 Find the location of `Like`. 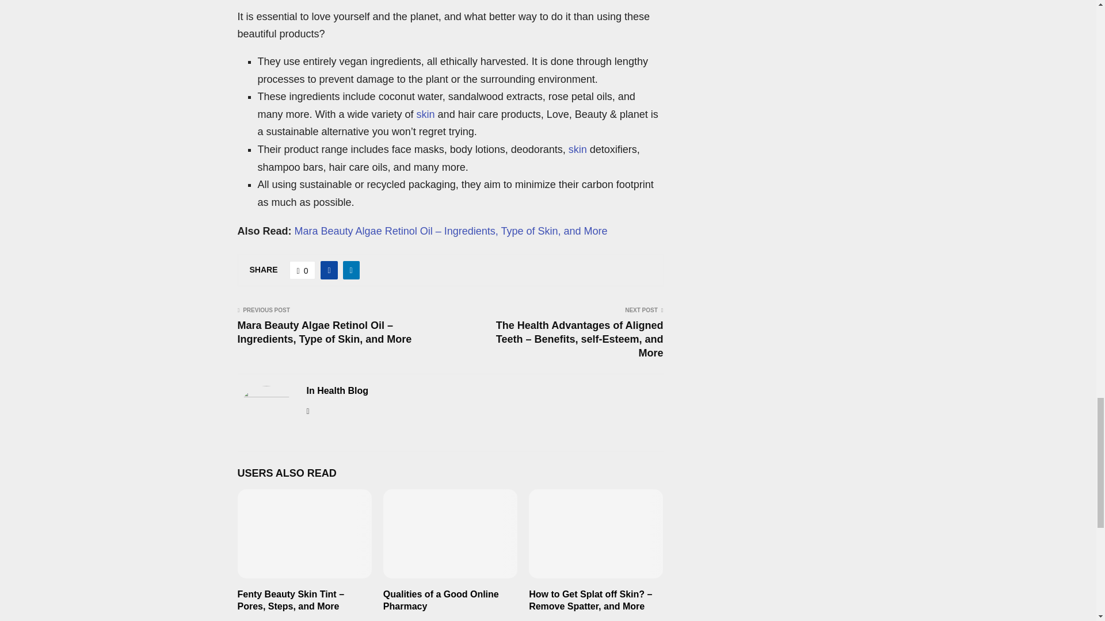

Like is located at coordinates (303, 270).